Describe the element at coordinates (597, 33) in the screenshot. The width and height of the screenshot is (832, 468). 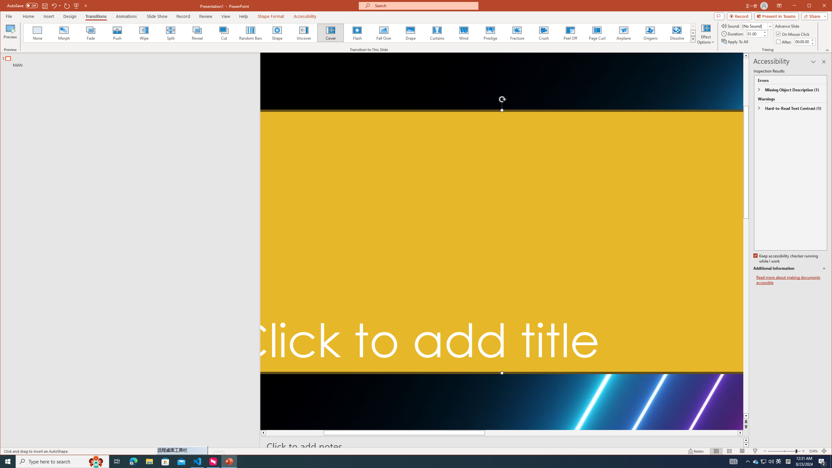
I see `Page Curl` at that location.